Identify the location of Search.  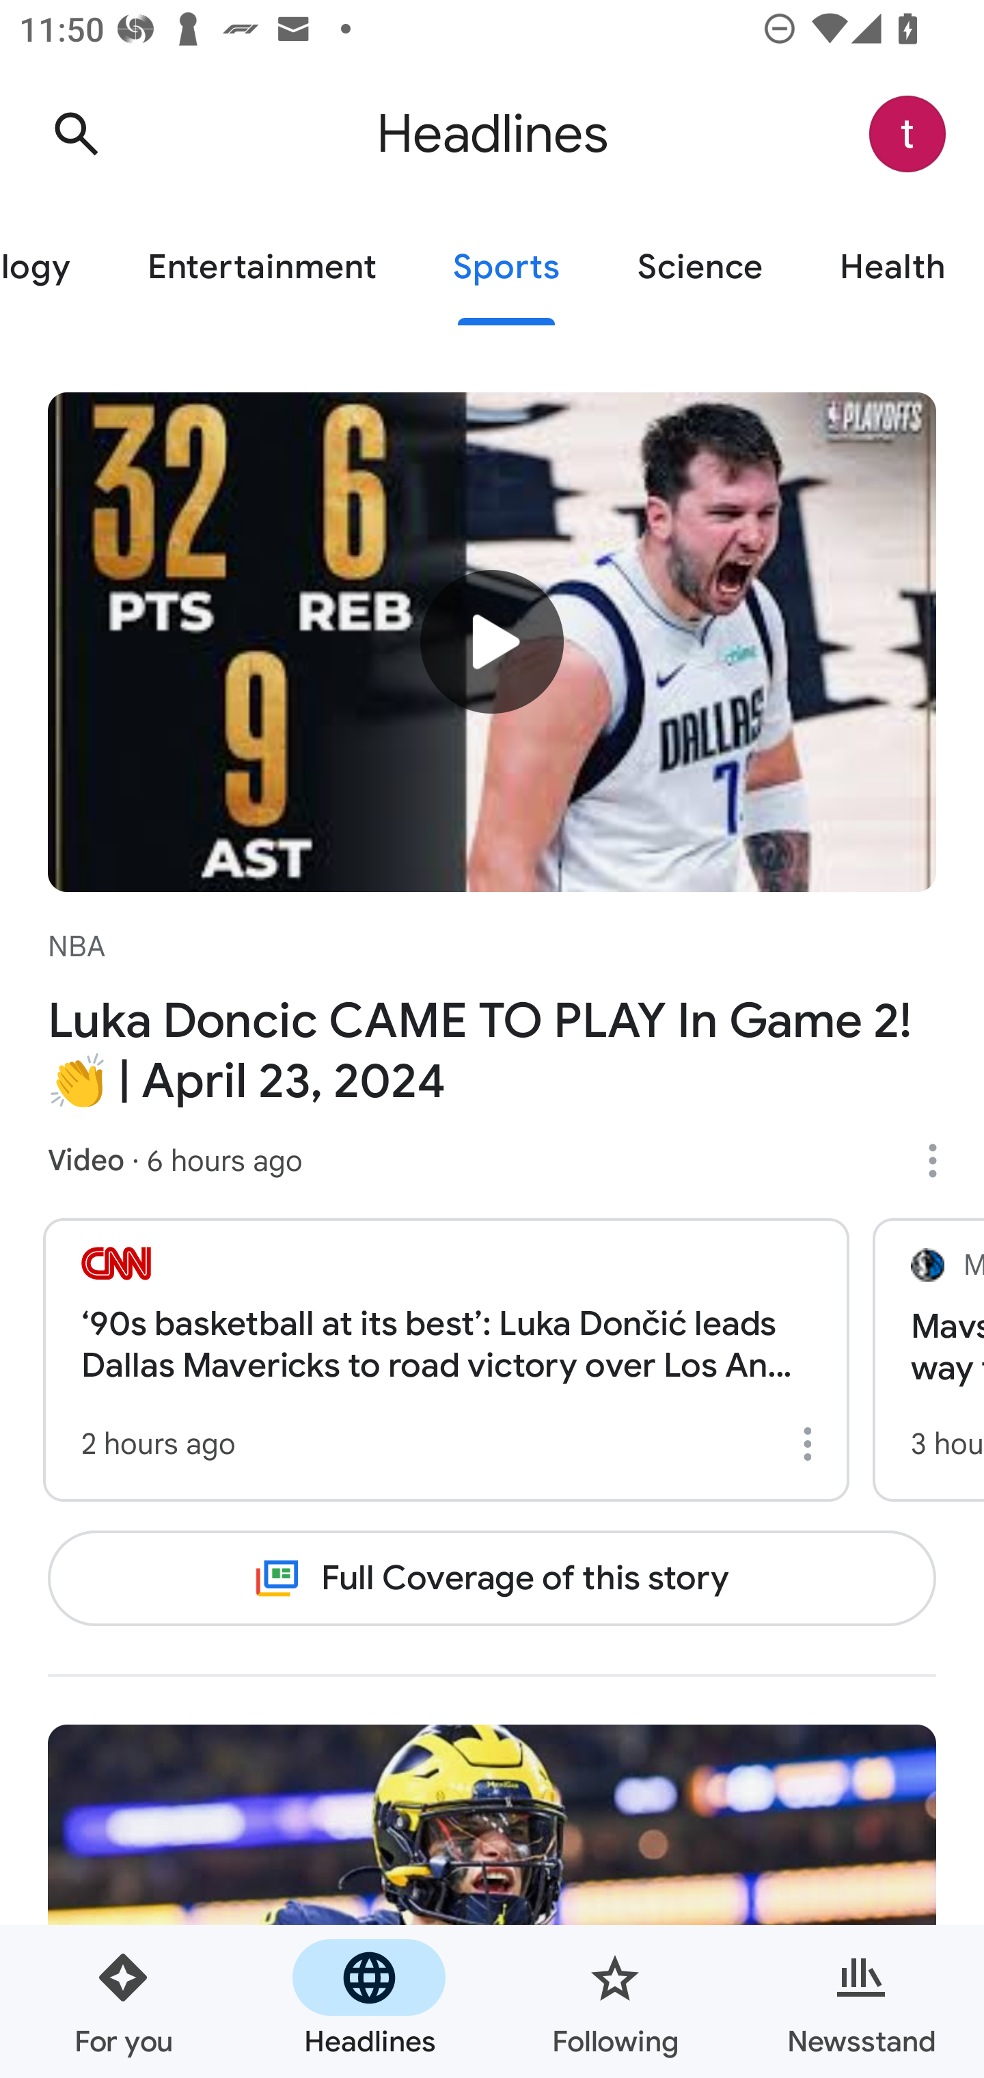
(76, 134).